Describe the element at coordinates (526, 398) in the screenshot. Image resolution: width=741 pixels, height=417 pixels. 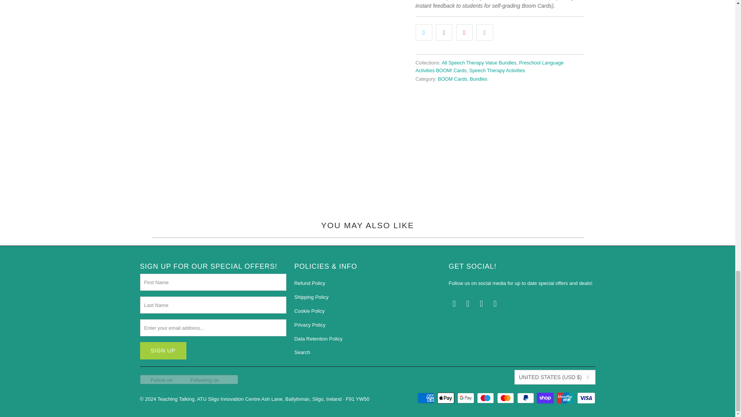
I see `PayPal` at that location.